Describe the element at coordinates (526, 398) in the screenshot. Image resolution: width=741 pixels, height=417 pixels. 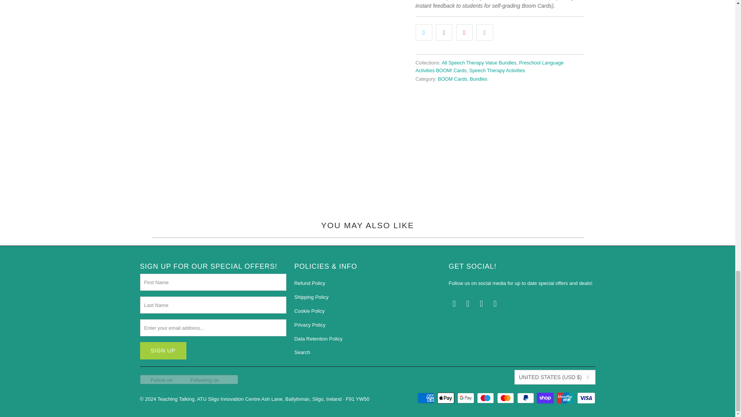
I see `PayPal` at that location.